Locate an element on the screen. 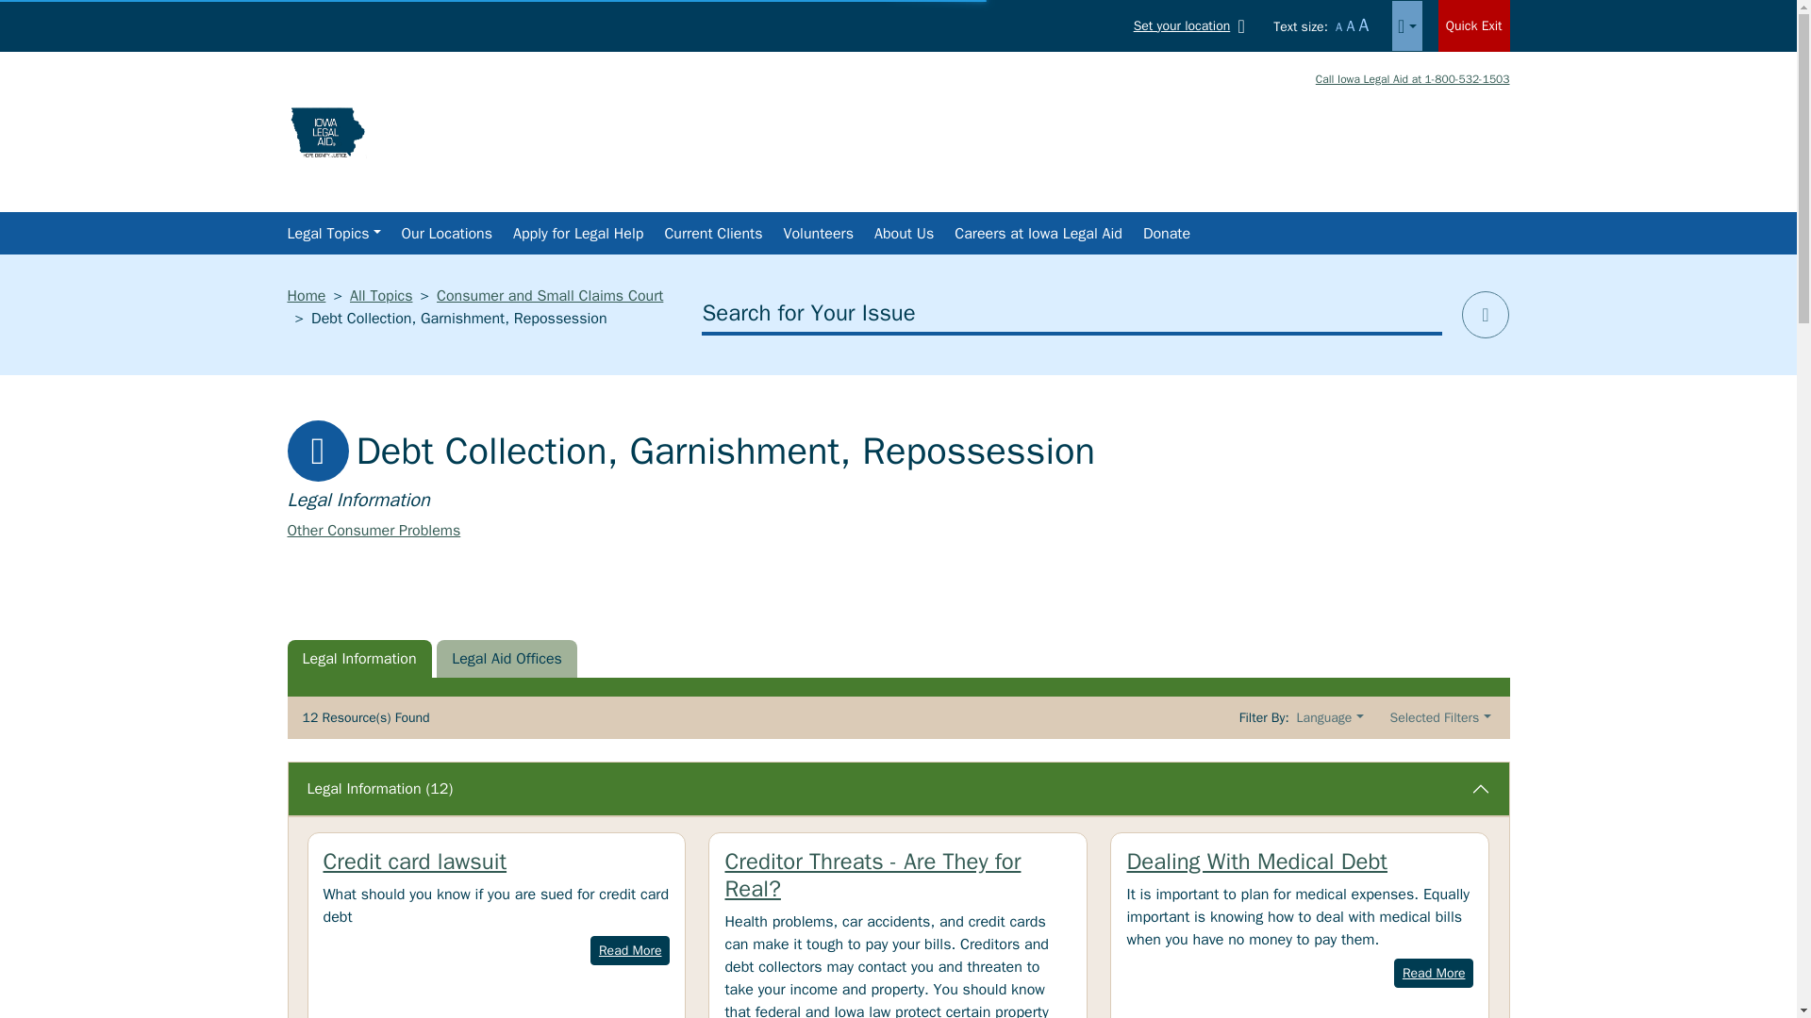 Image resolution: width=1811 pixels, height=1018 pixels. Iowa Legal Aid is located at coordinates (1326, 142).